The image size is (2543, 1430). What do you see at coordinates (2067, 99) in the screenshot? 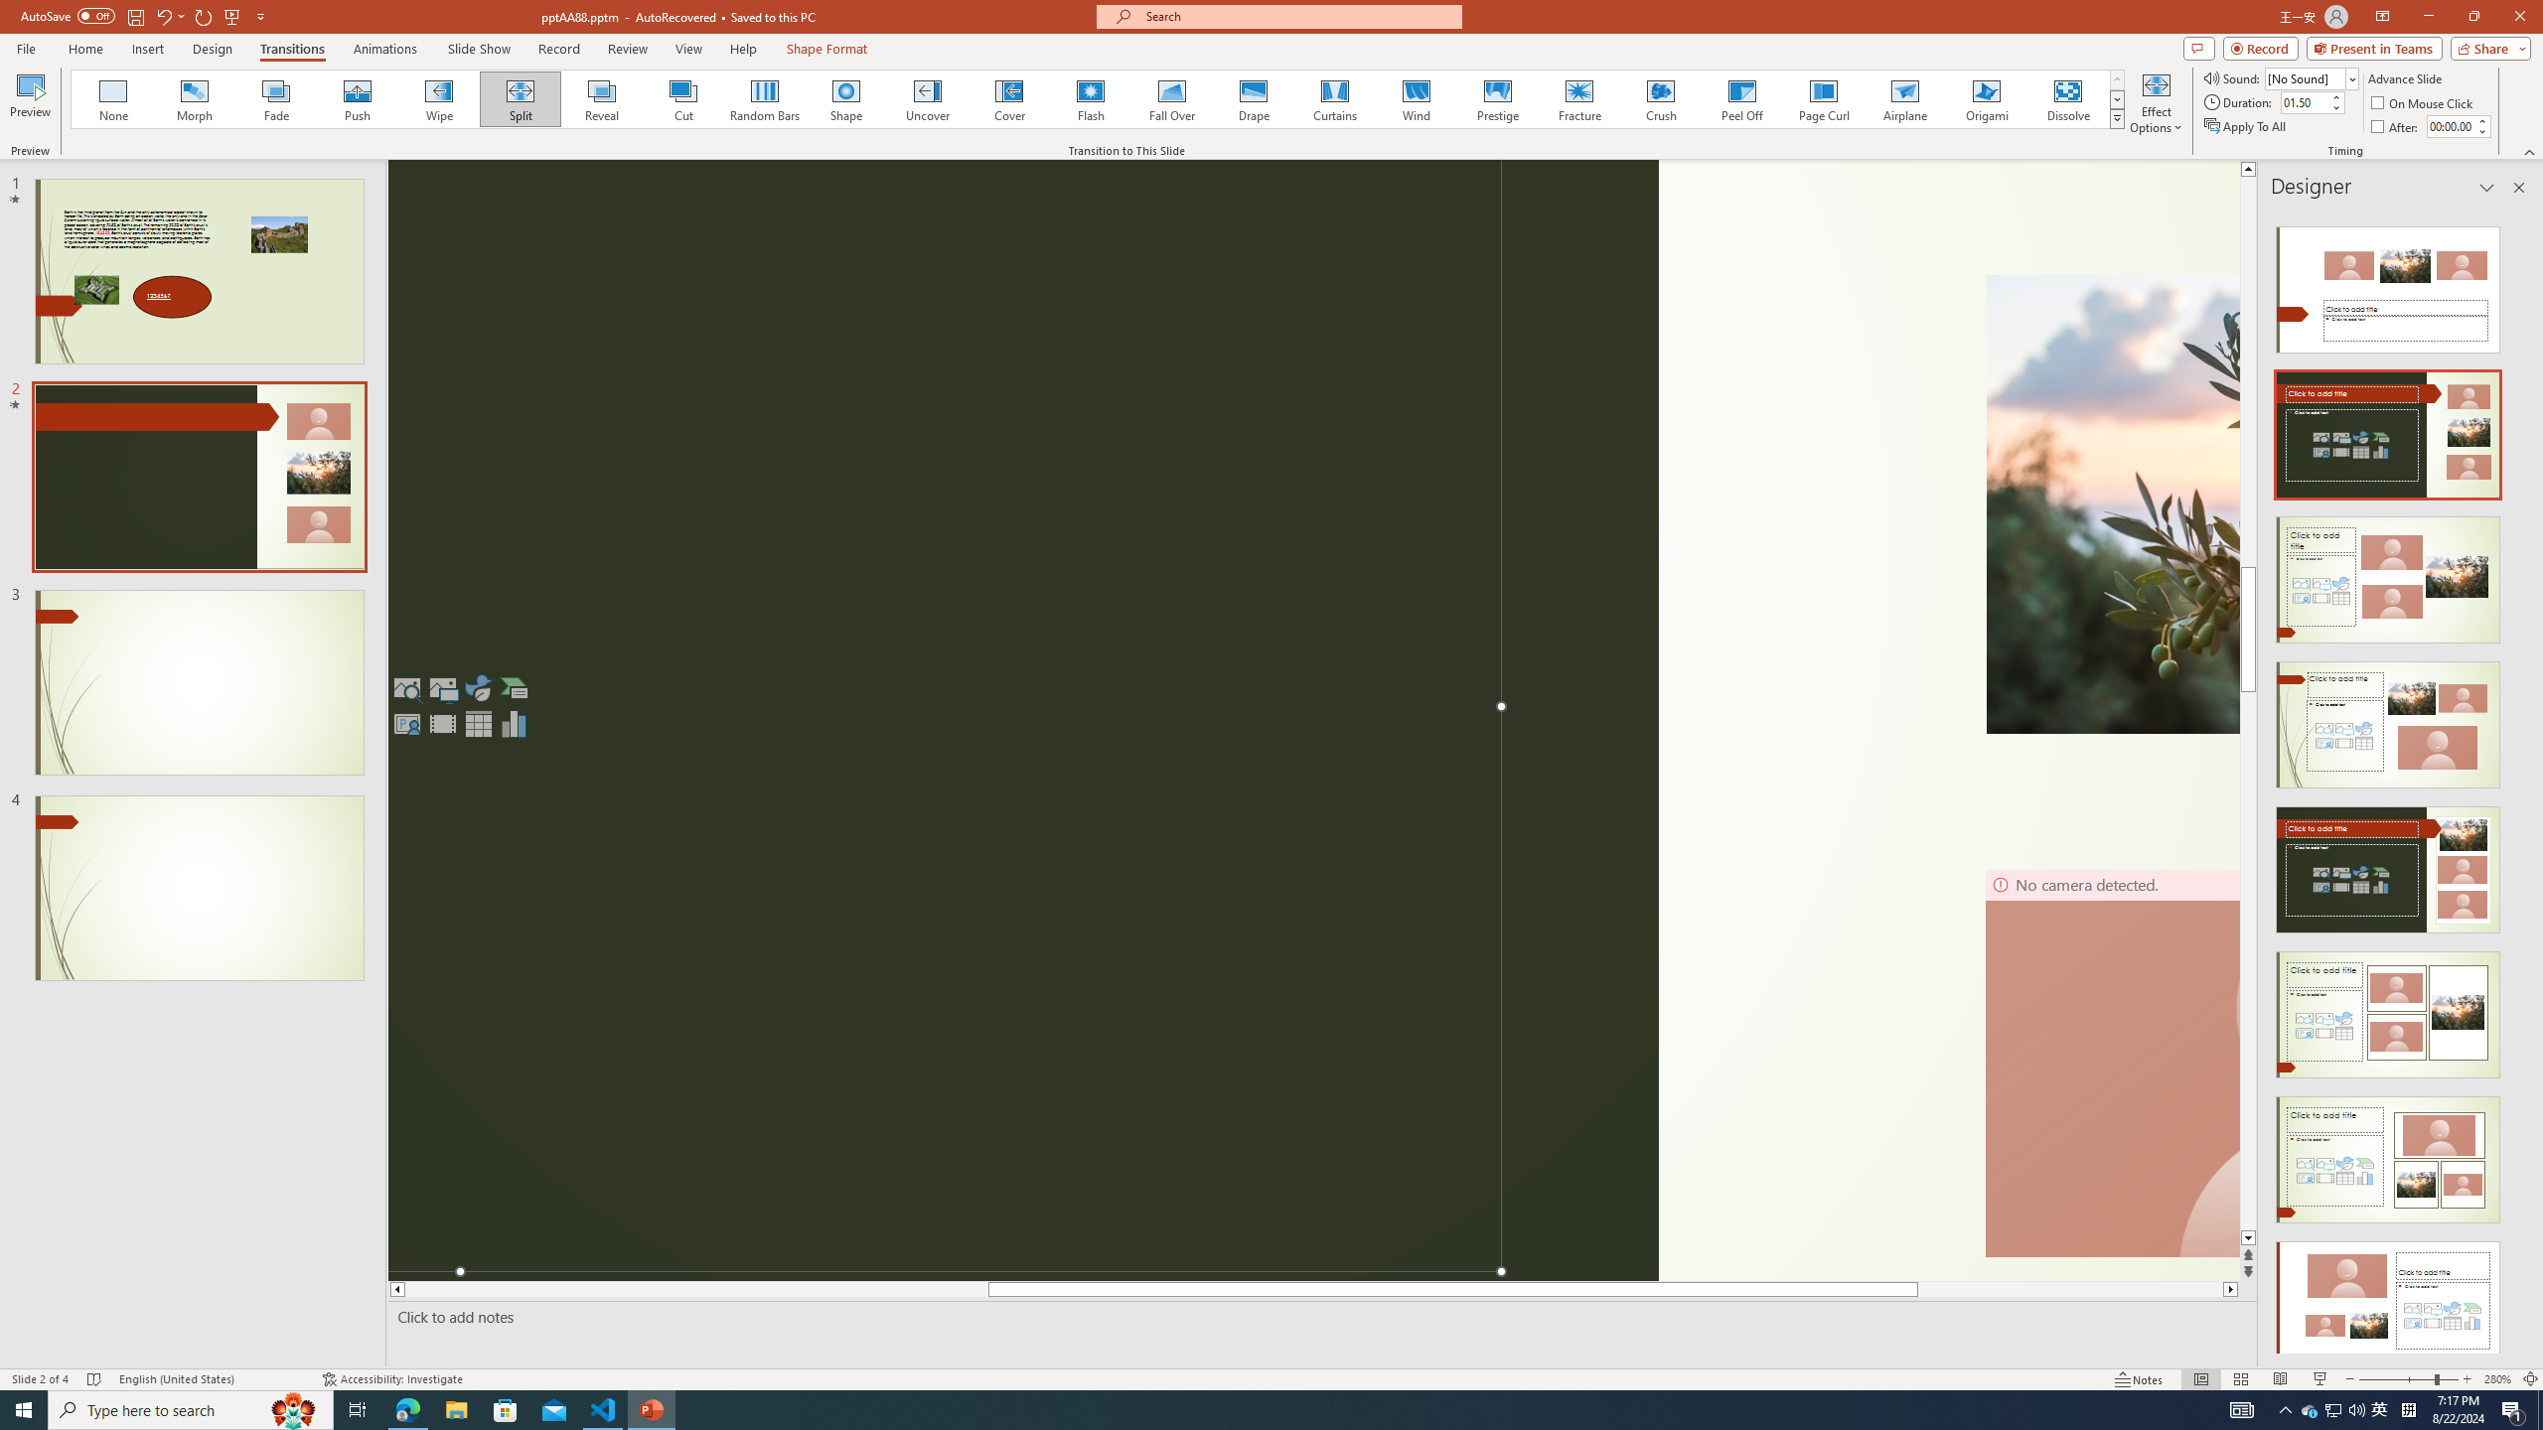
I see `Dissolve` at bounding box center [2067, 99].